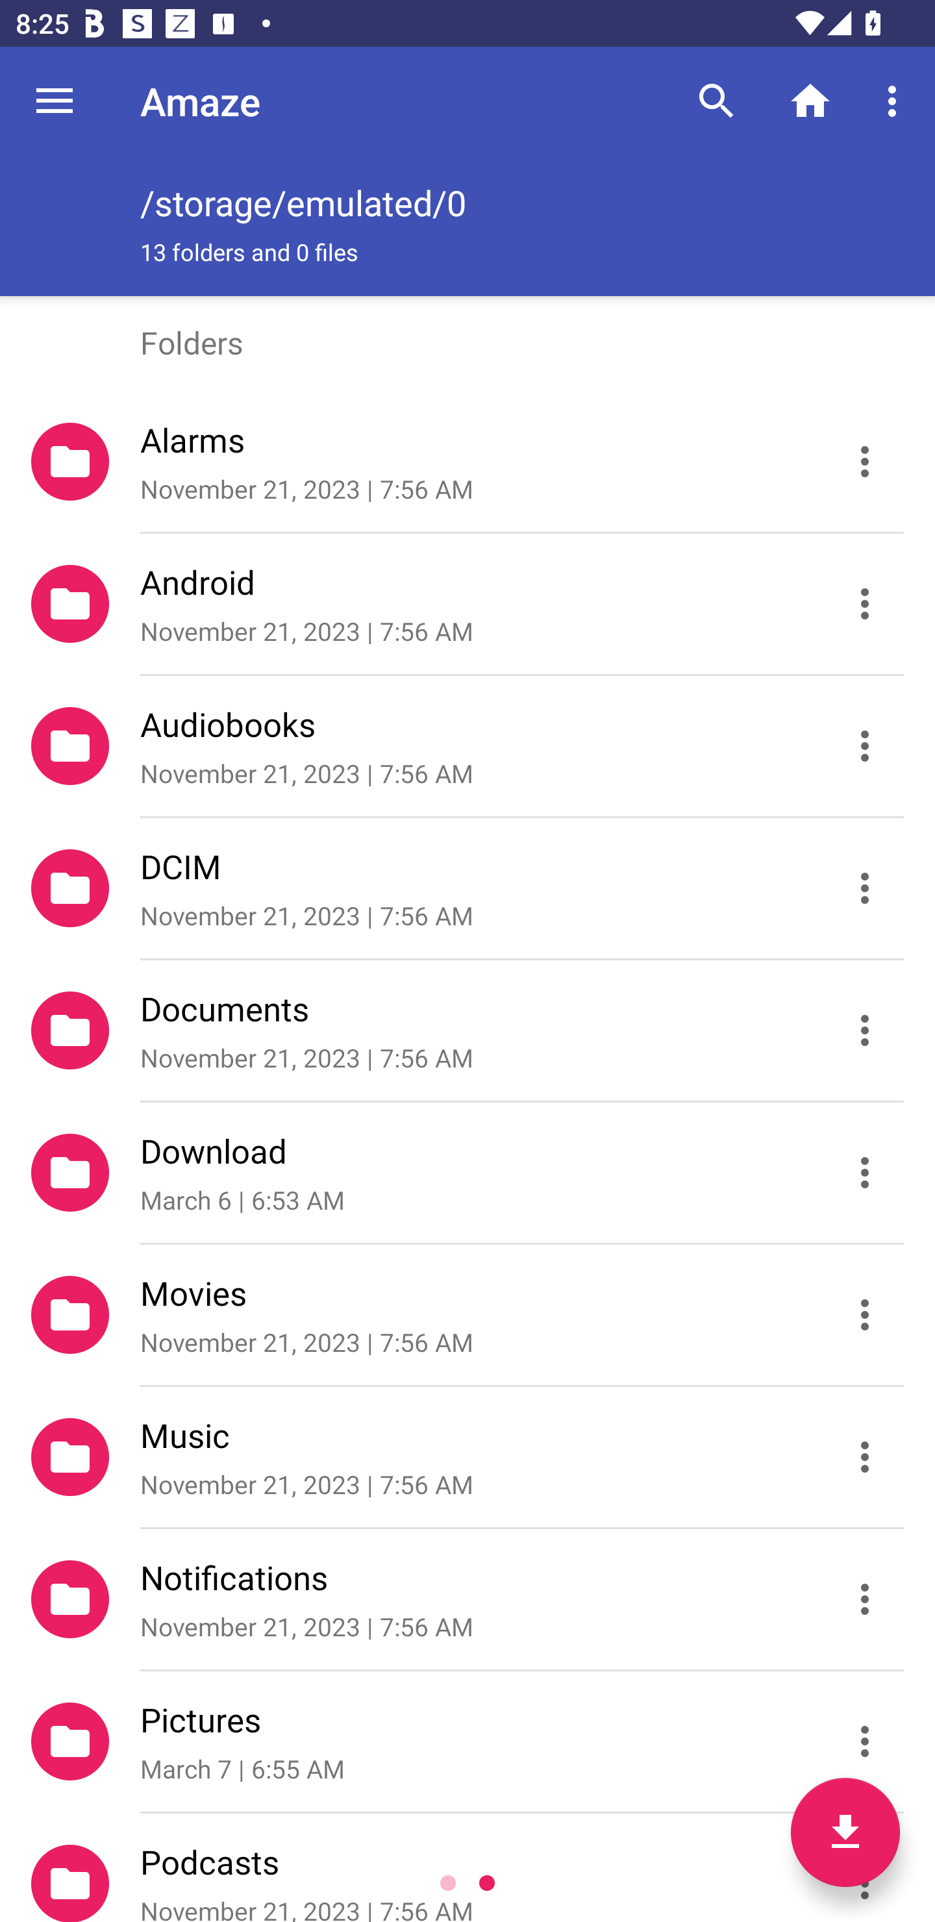  I want to click on Android November 21, 2023 | 7:56 AM, so click(467, 604).